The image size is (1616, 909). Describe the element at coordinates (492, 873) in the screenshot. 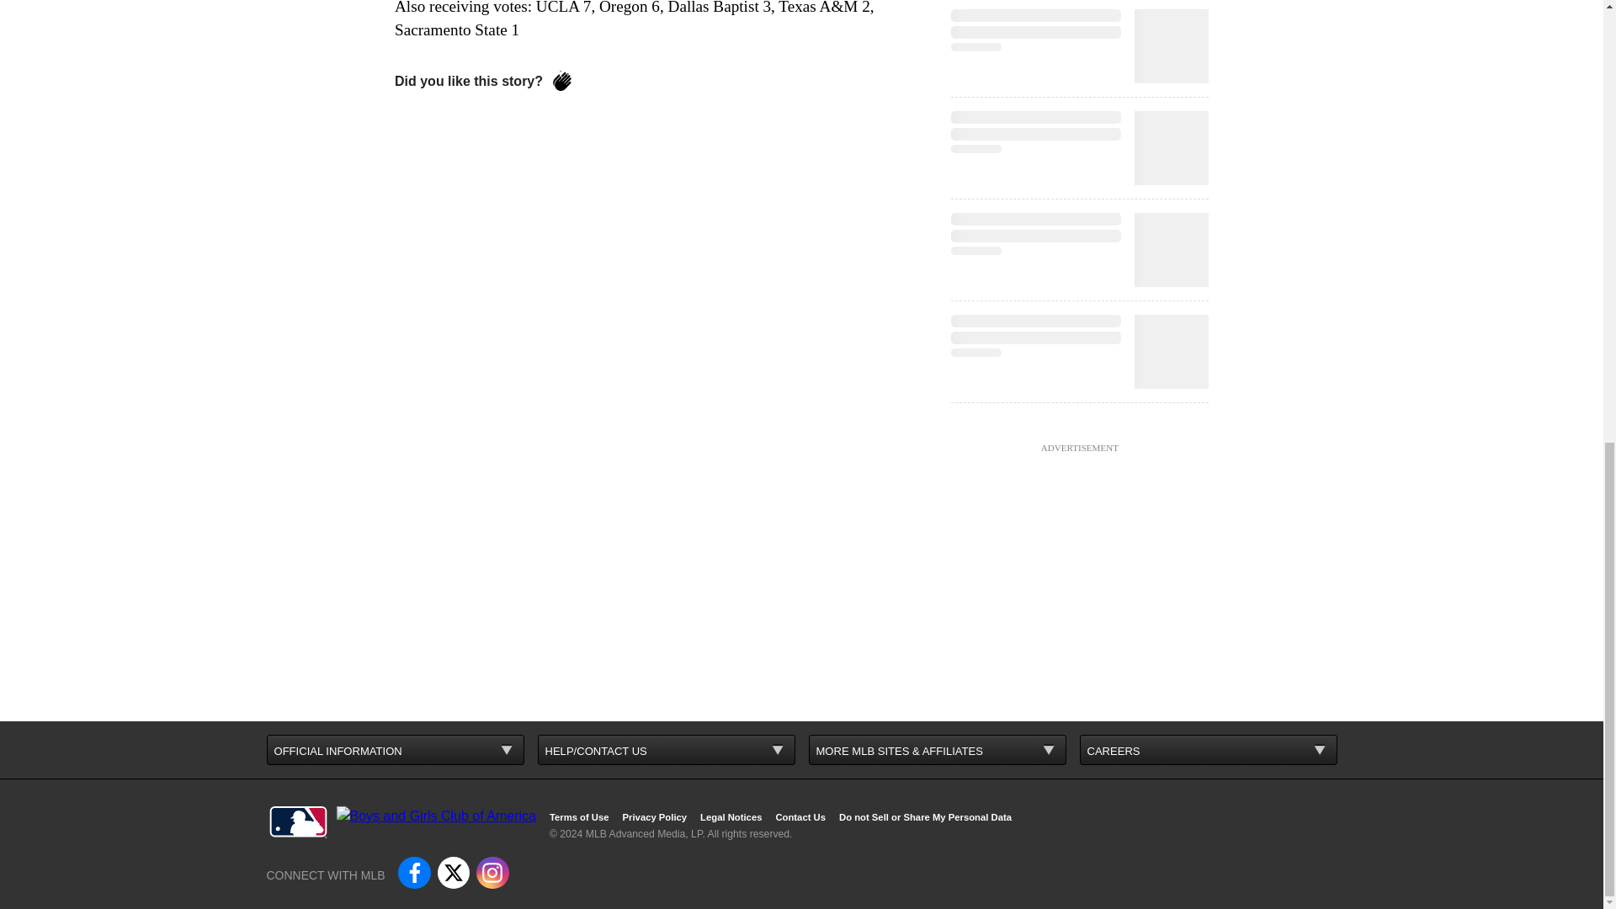

I see `Follow on instagram` at that location.